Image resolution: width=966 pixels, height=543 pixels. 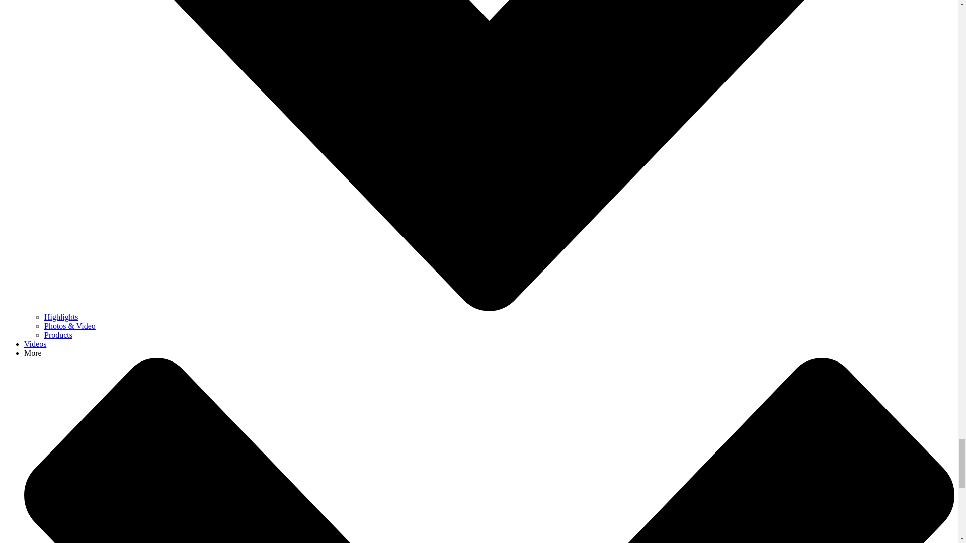 I want to click on More, so click(x=33, y=353).